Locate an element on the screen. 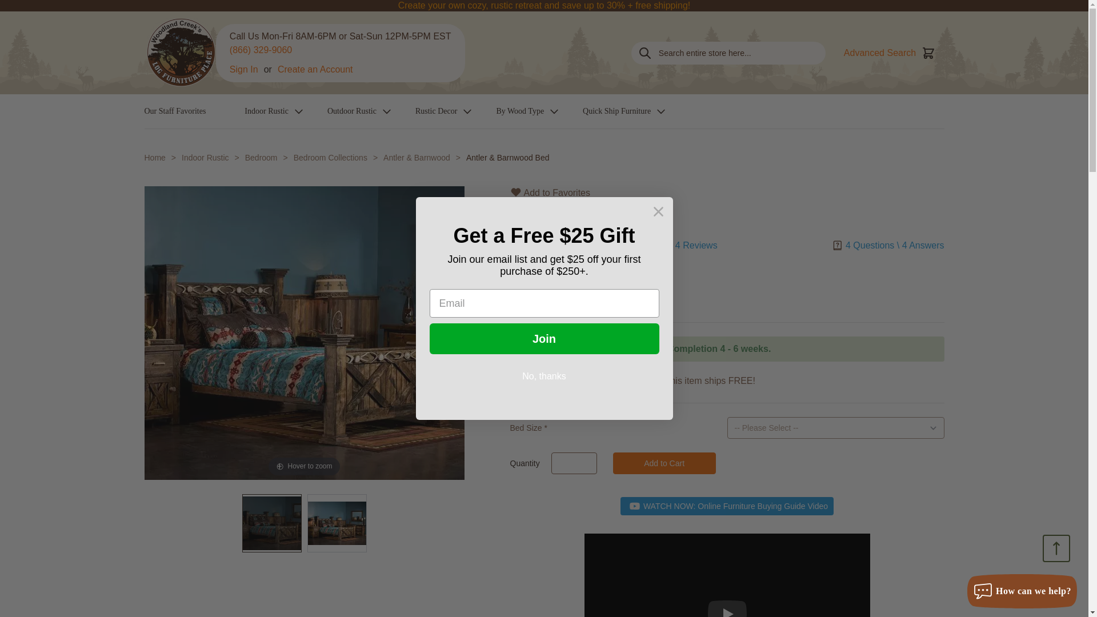  Create an Account is located at coordinates (315, 70).